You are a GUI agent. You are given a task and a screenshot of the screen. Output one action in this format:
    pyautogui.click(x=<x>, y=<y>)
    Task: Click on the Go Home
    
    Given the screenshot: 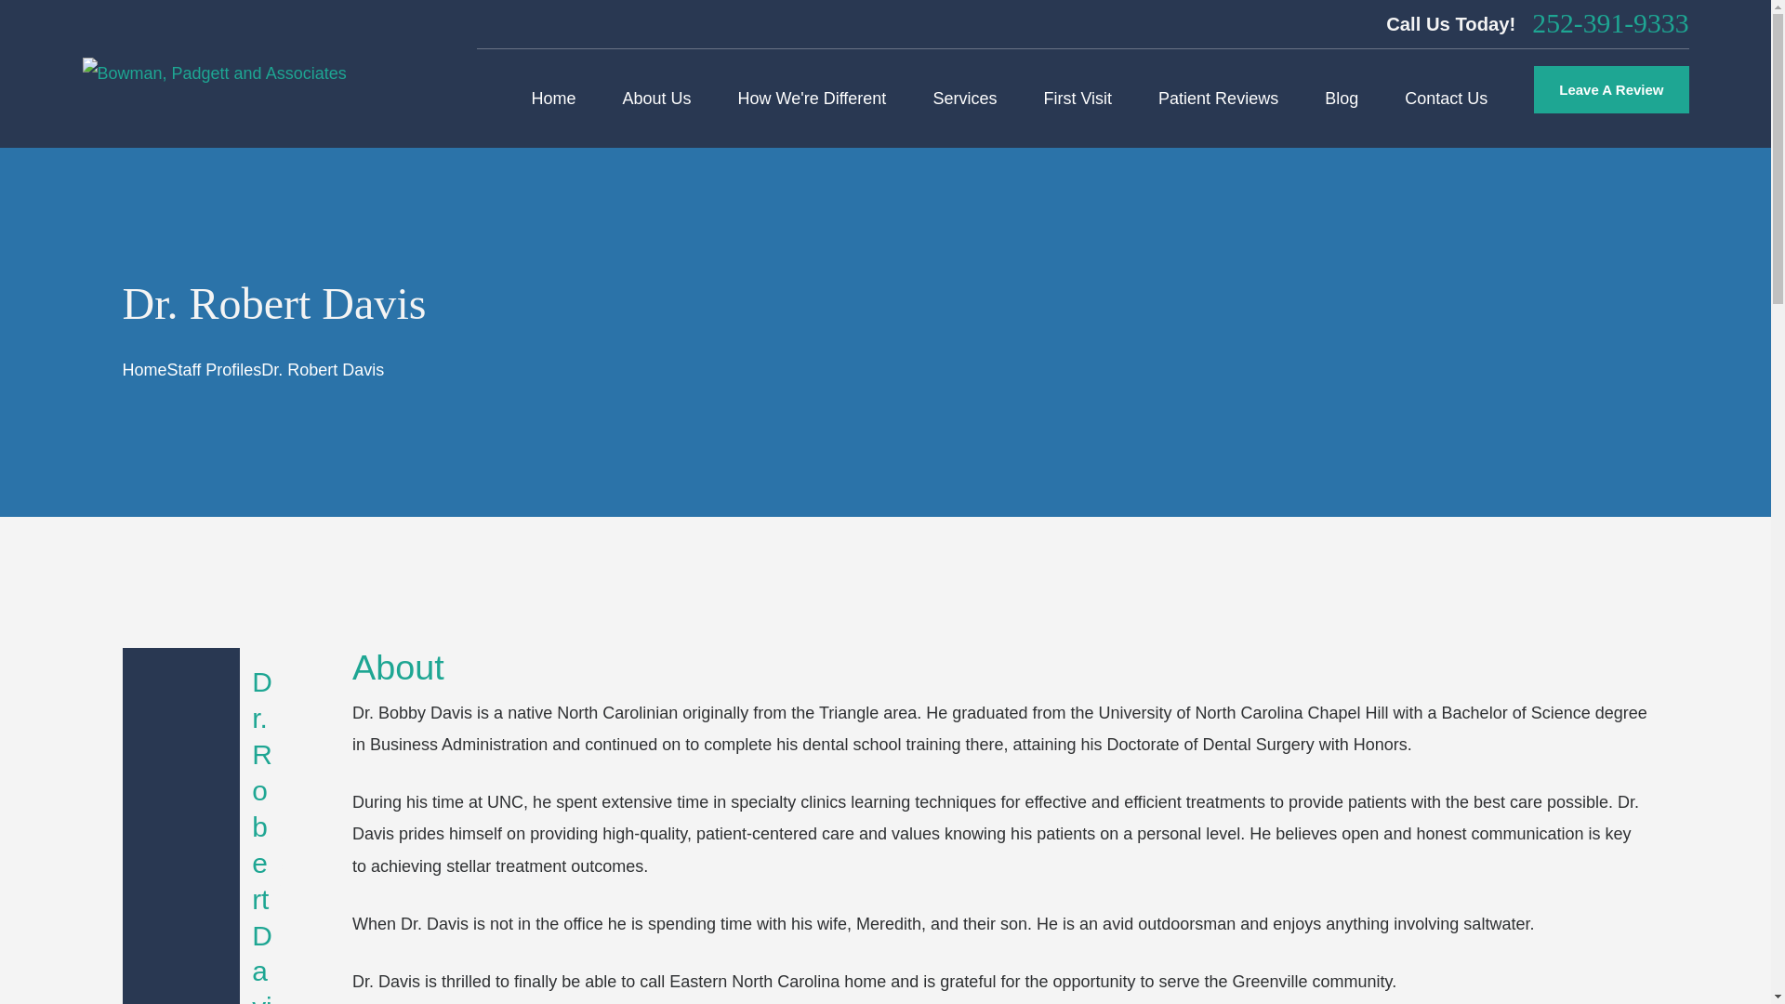 What is the action you would take?
    pyautogui.click(x=145, y=370)
    